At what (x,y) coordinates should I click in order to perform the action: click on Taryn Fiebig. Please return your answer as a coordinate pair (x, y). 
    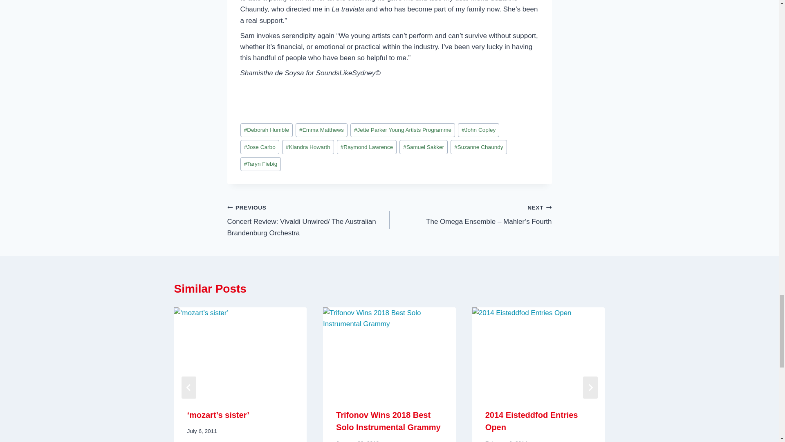
    Looking at the image, I should click on (260, 165).